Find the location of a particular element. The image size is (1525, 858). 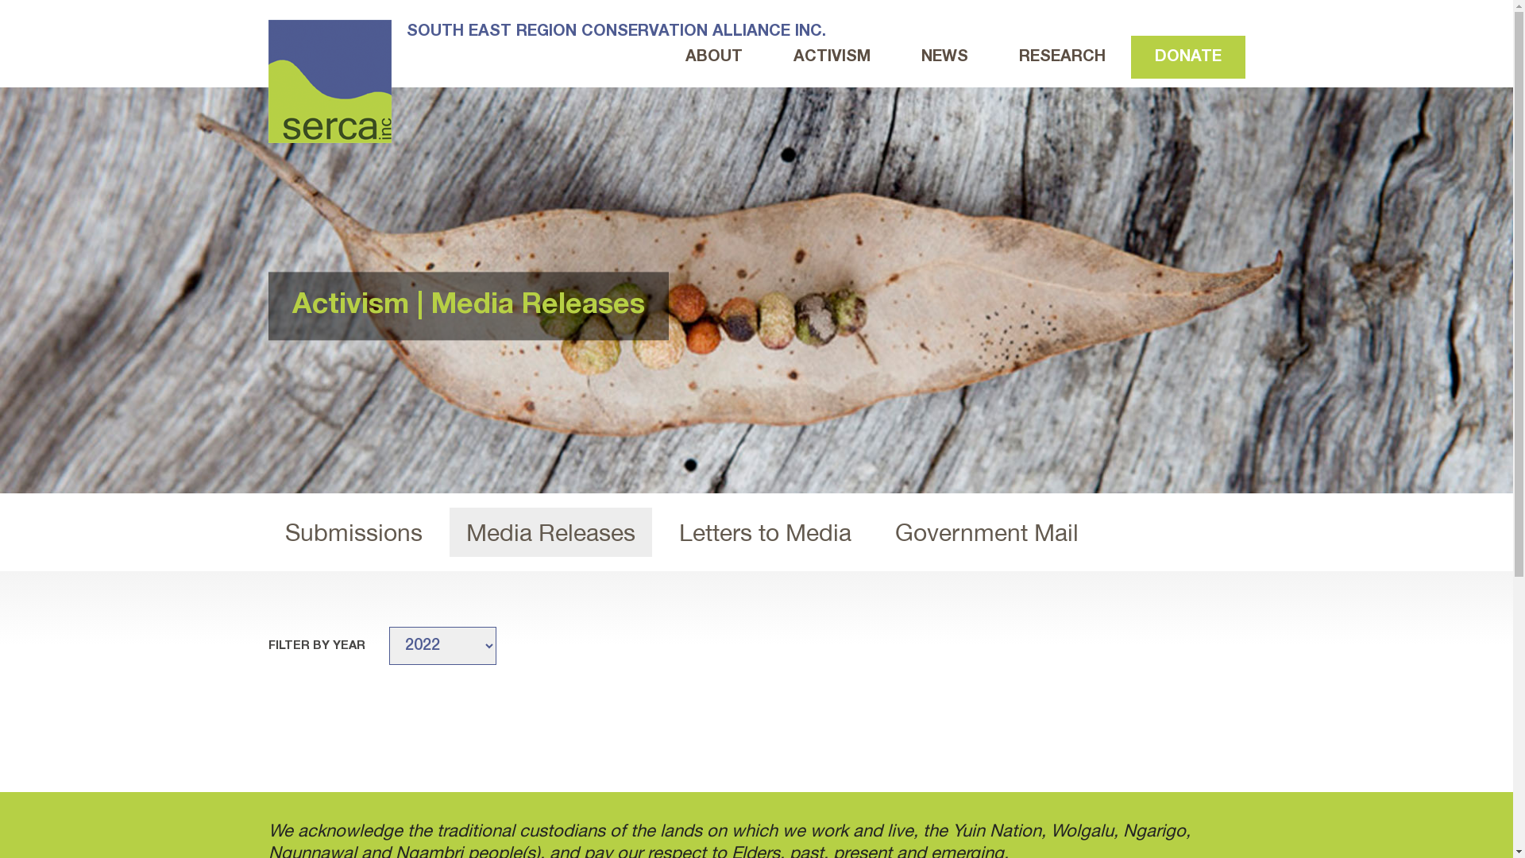

ACTIVISM is located at coordinates (831, 57).